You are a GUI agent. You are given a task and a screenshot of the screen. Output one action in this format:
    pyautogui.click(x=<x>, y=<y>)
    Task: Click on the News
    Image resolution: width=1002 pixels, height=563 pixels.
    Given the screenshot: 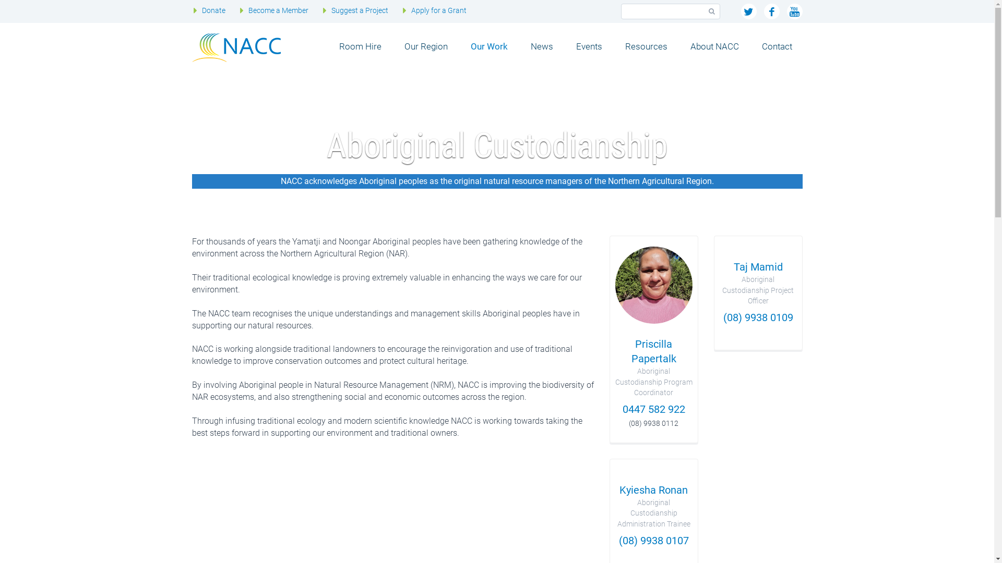 What is the action you would take?
    pyautogui.click(x=542, y=46)
    